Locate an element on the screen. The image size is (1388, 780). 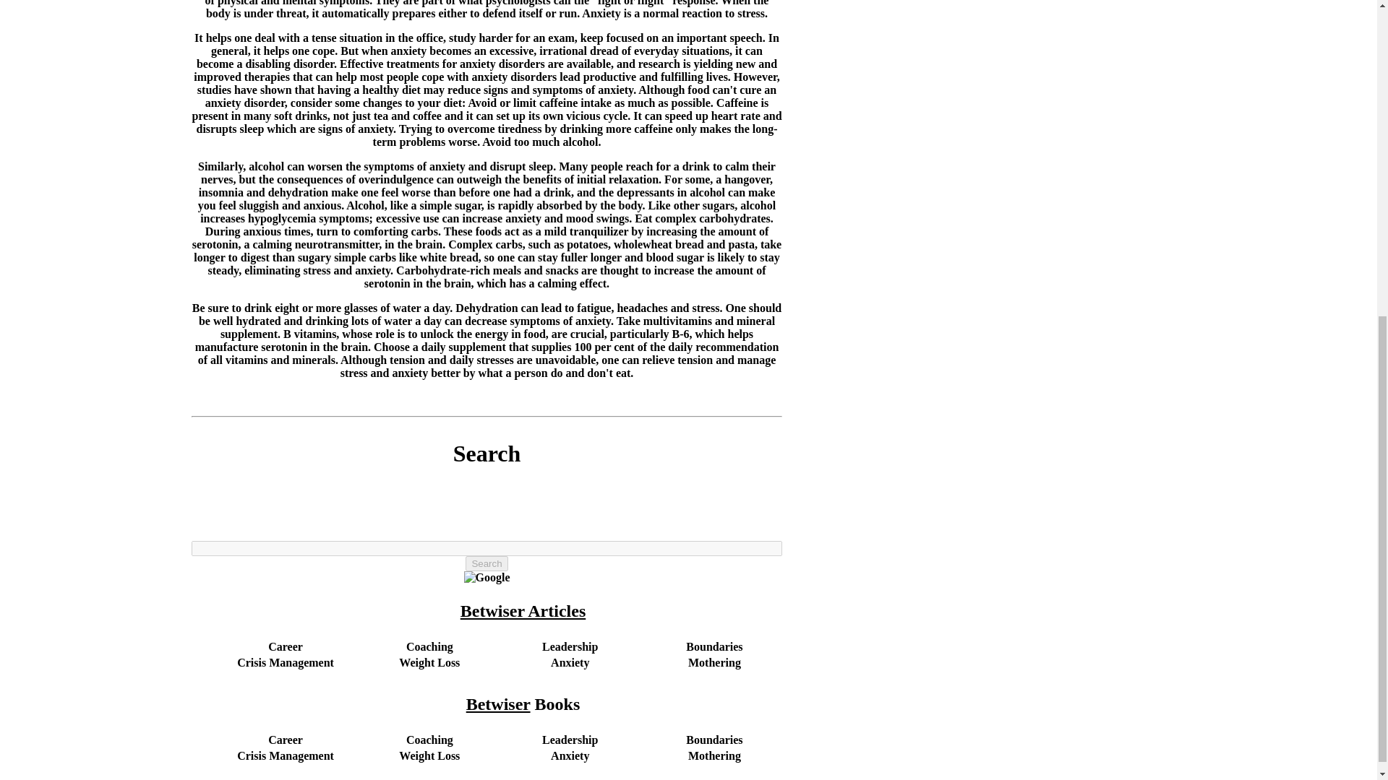
Career is located at coordinates (285, 740).